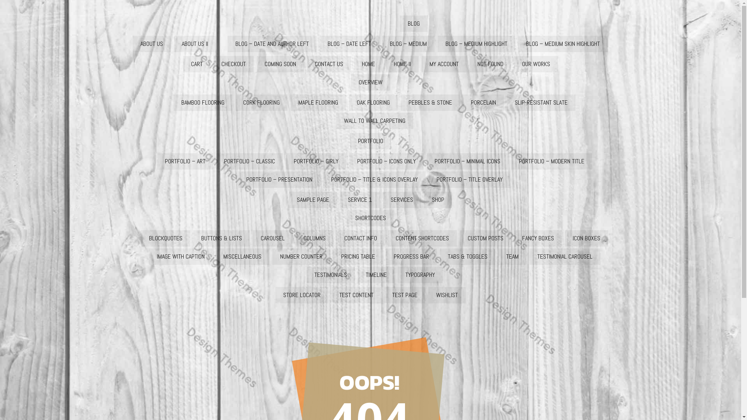 This screenshot has width=747, height=420. What do you see at coordinates (360, 238) in the screenshot?
I see `CONTACT INFO` at bounding box center [360, 238].